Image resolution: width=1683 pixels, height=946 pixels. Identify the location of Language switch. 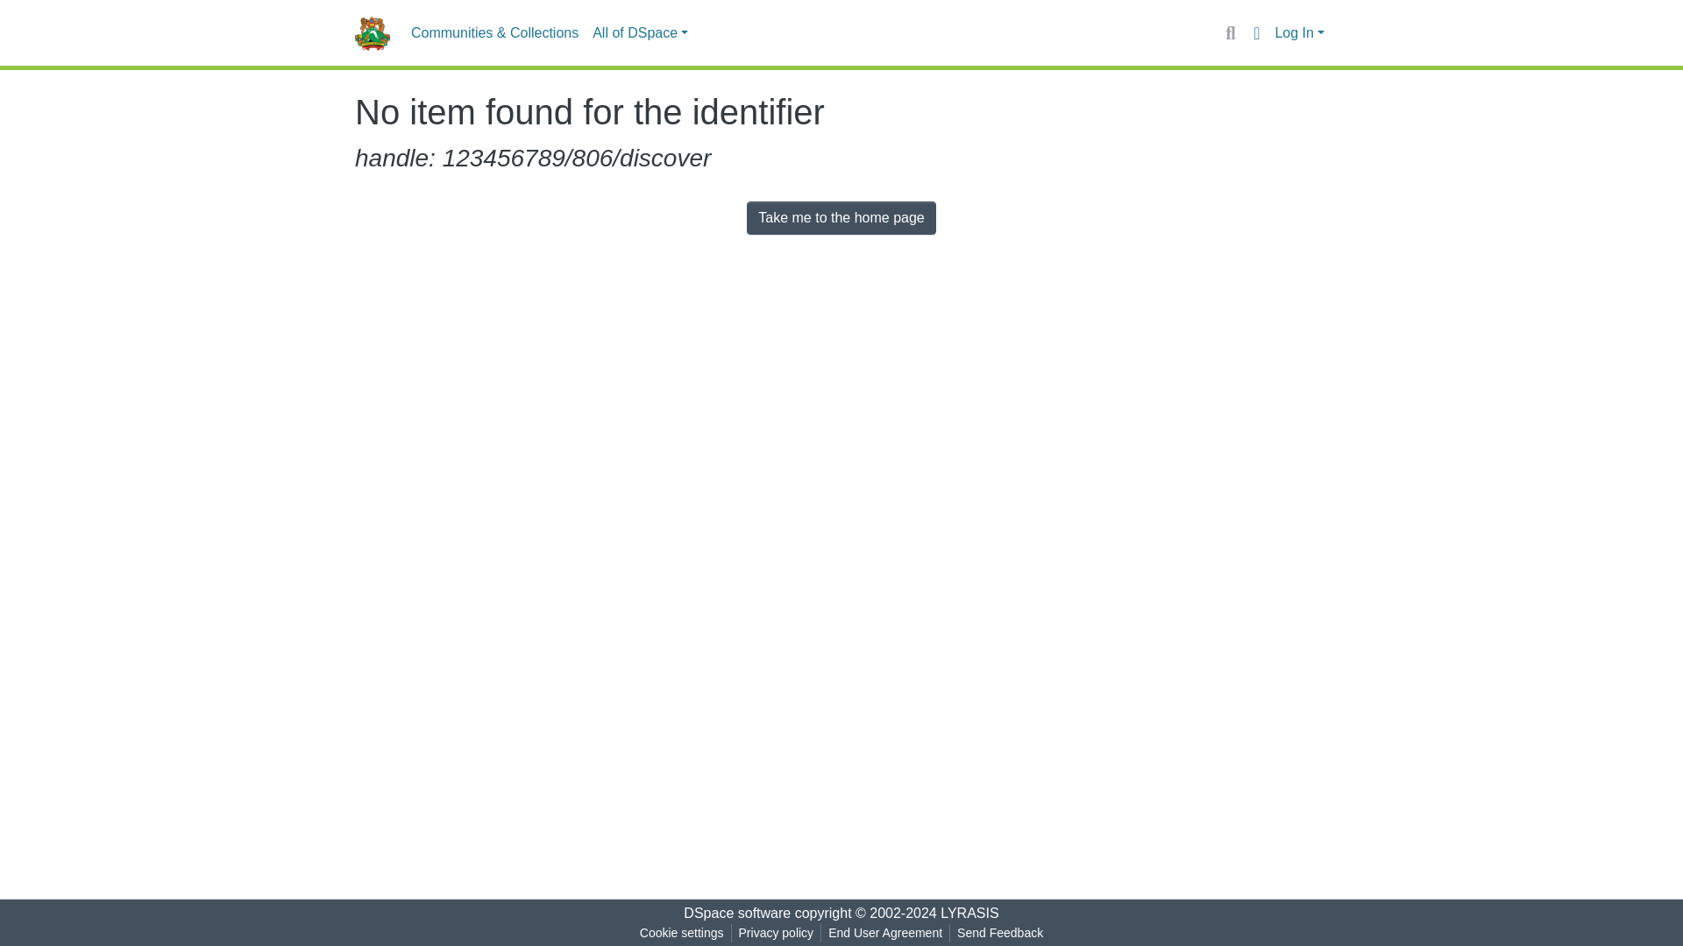
(1255, 32).